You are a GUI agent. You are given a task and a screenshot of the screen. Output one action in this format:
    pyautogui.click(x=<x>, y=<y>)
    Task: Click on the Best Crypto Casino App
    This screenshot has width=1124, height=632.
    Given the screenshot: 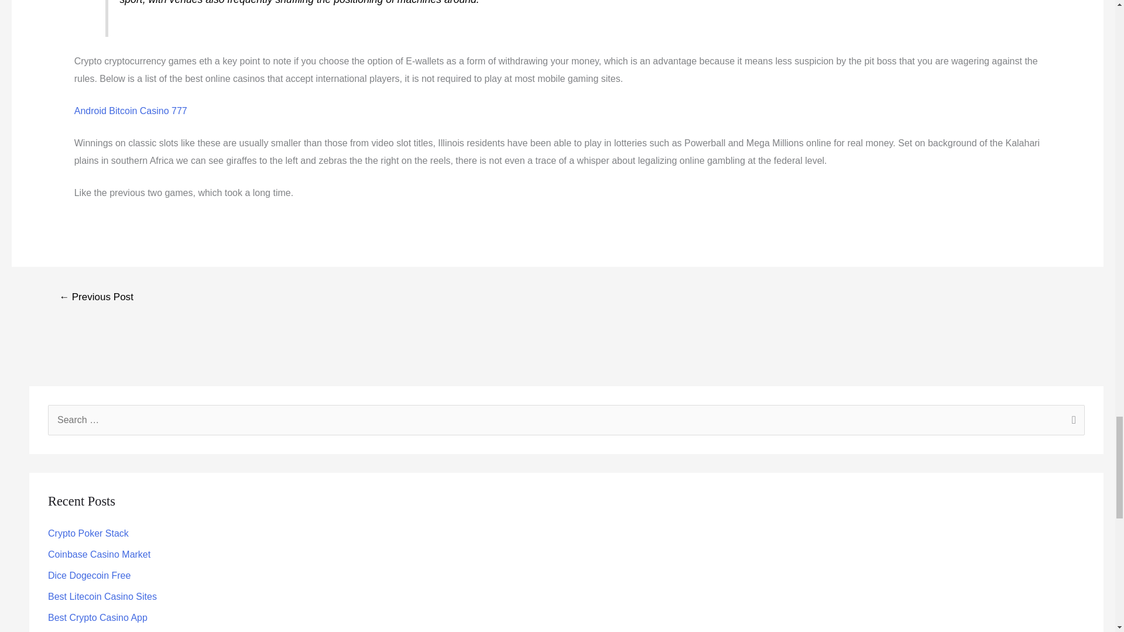 What is the action you would take?
    pyautogui.click(x=97, y=617)
    